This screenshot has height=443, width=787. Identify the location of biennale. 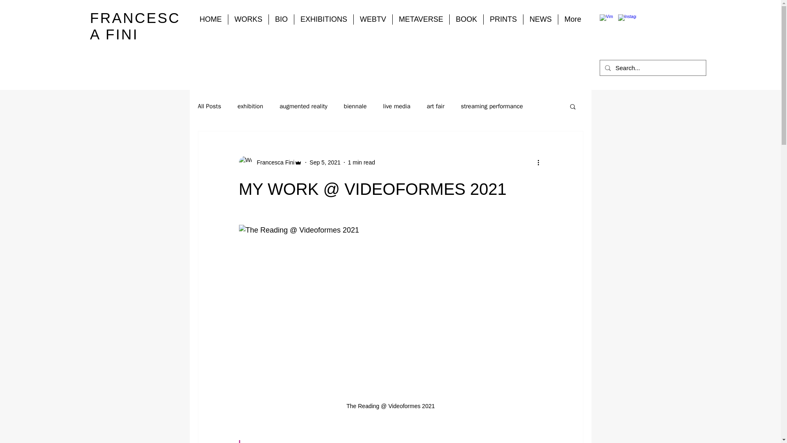
(355, 106).